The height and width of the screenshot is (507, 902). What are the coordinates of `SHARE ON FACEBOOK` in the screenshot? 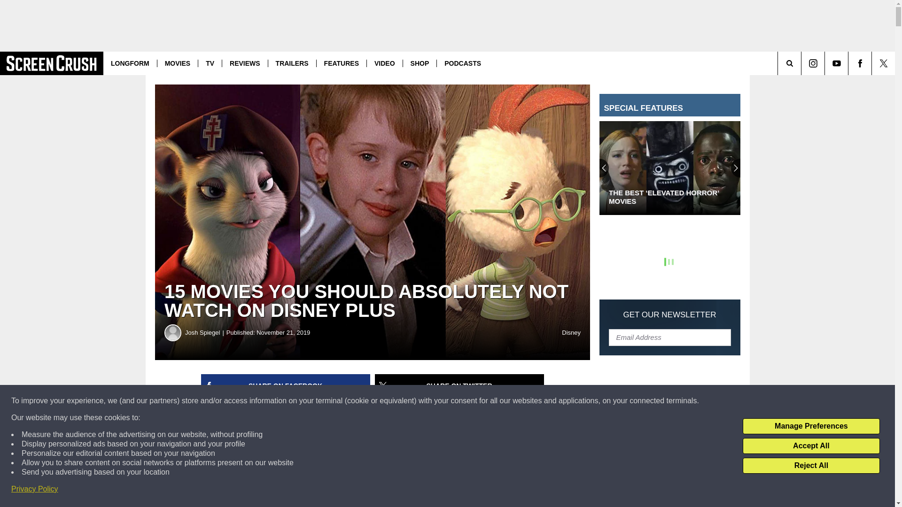 It's located at (286, 386).